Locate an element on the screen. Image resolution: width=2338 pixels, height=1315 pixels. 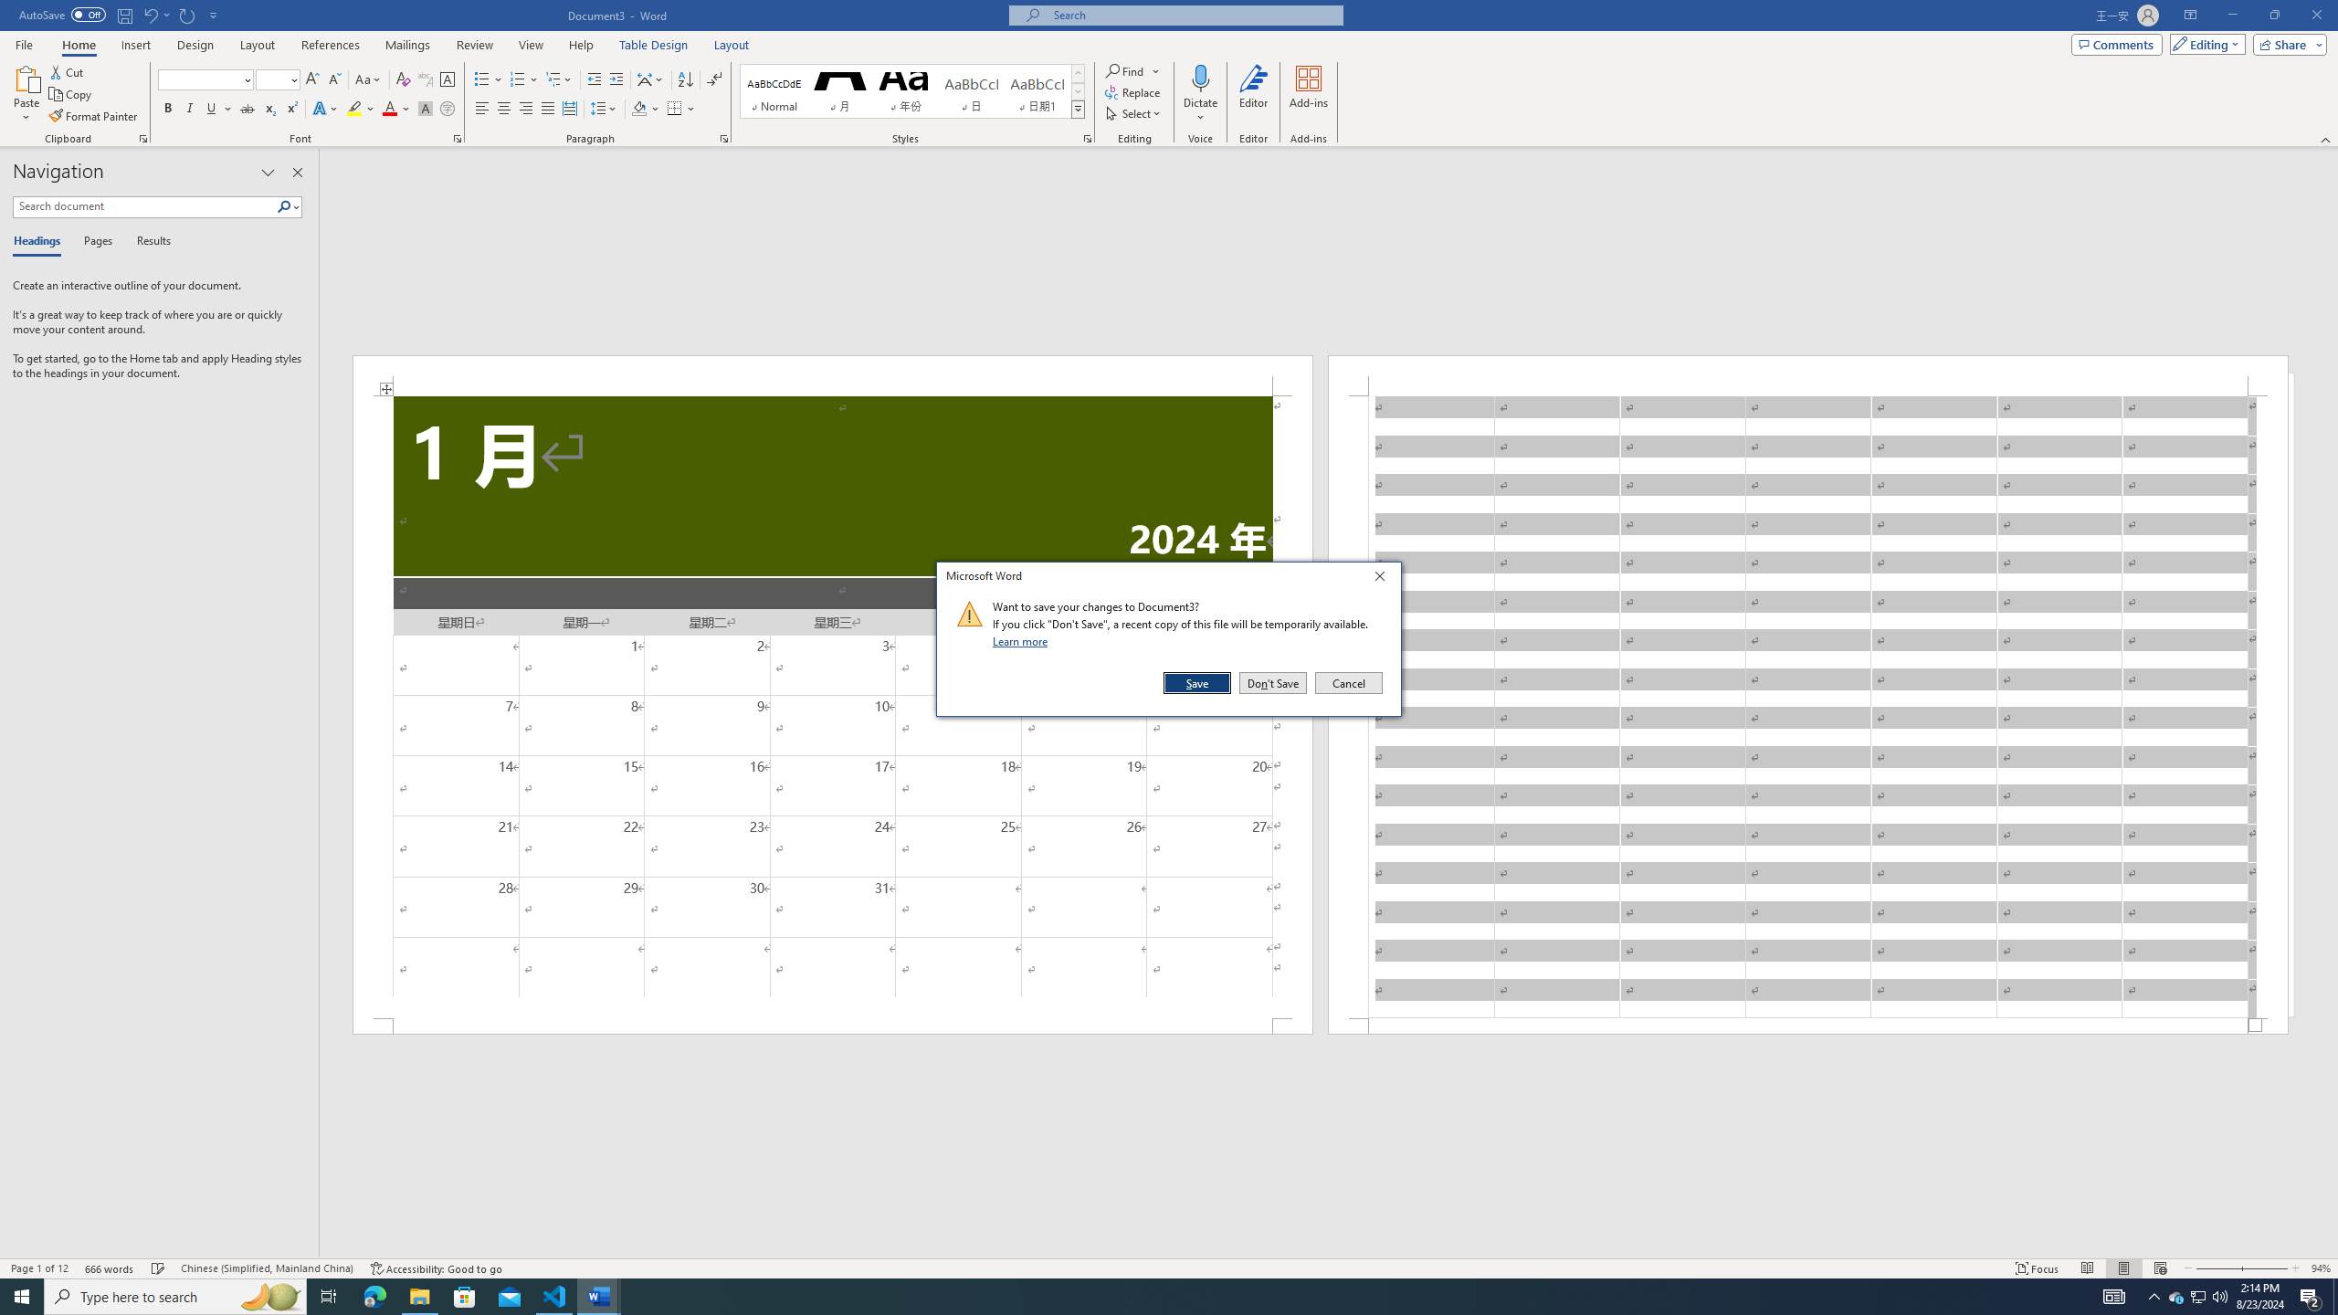
Find is located at coordinates (2038, 1268).